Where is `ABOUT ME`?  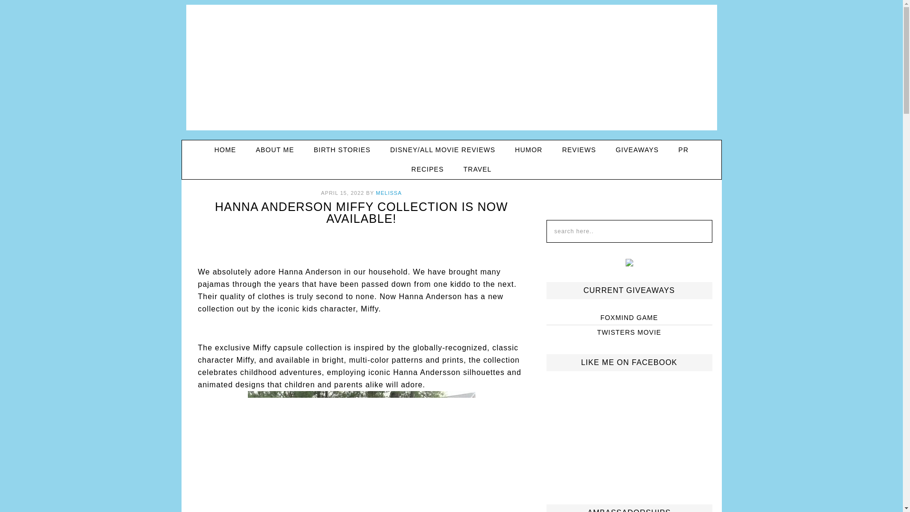 ABOUT ME is located at coordinates (275, 150).